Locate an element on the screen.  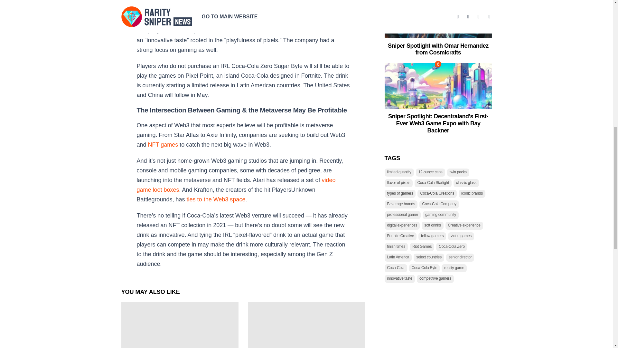
Sniper Spotlight with Omar Hernandez from Cosmicrafts is located at coordinates (438, 49).